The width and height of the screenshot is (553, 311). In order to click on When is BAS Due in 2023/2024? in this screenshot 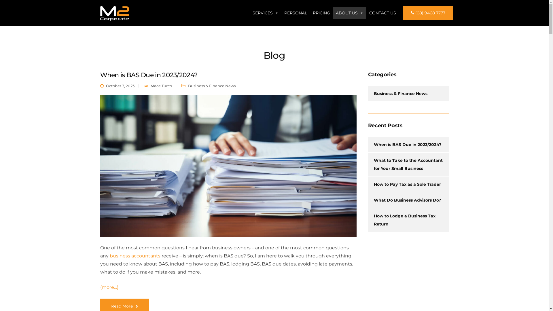, I will do `click(408, 145)`.